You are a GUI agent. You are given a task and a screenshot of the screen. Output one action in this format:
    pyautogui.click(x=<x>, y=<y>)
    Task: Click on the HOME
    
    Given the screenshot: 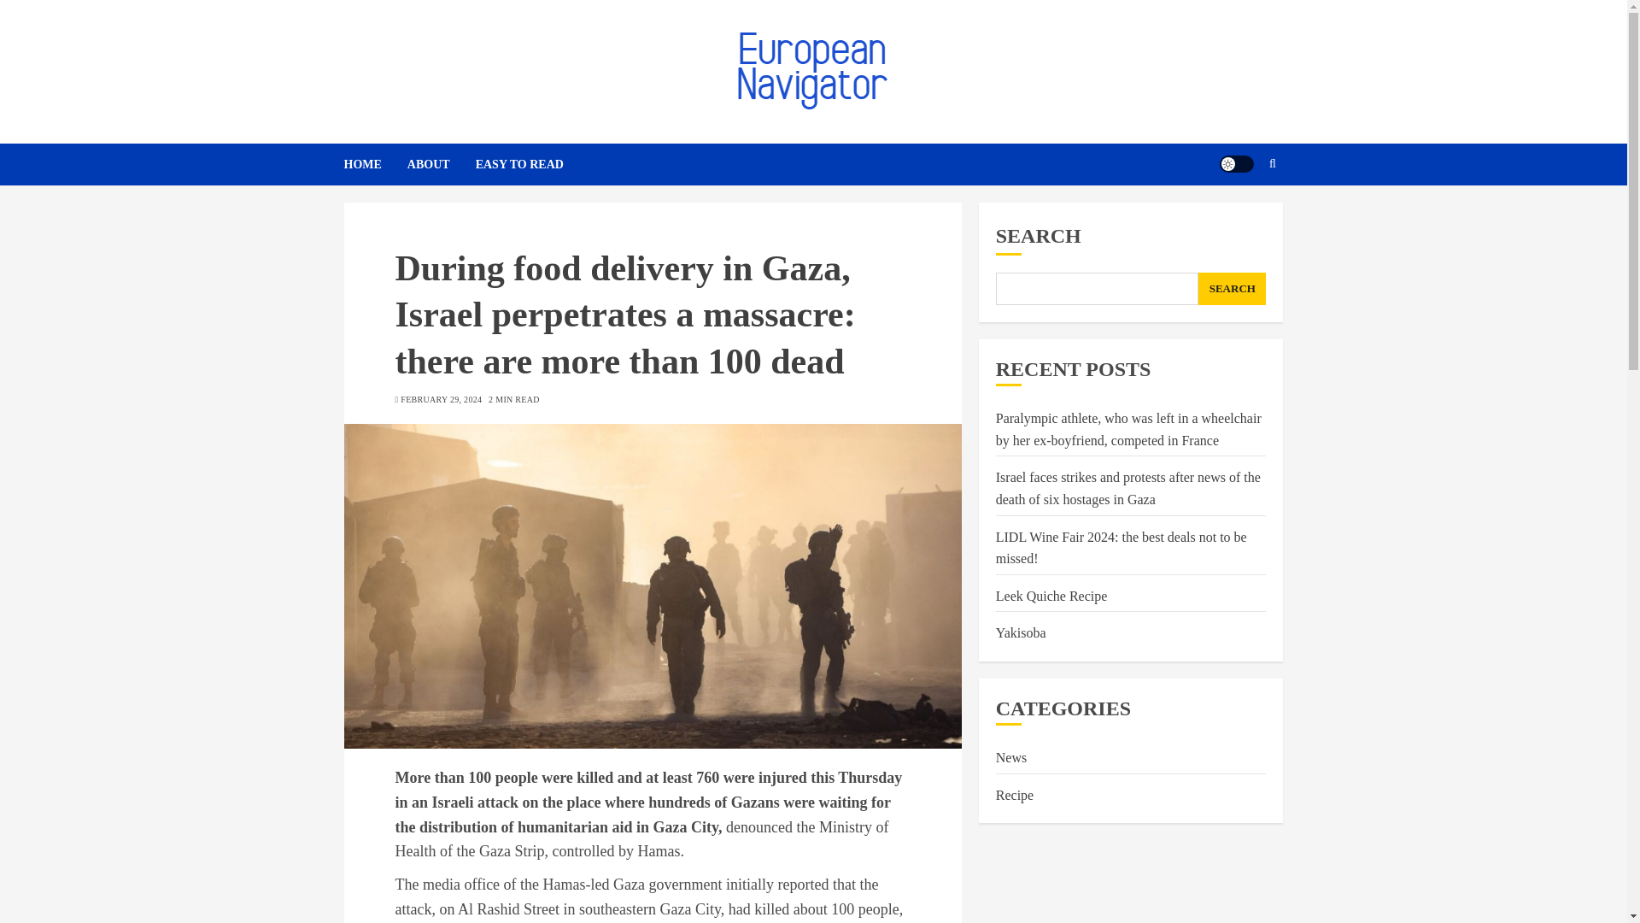 What is the action you would take?
    pyautogui.click(x=374, y=164)
    